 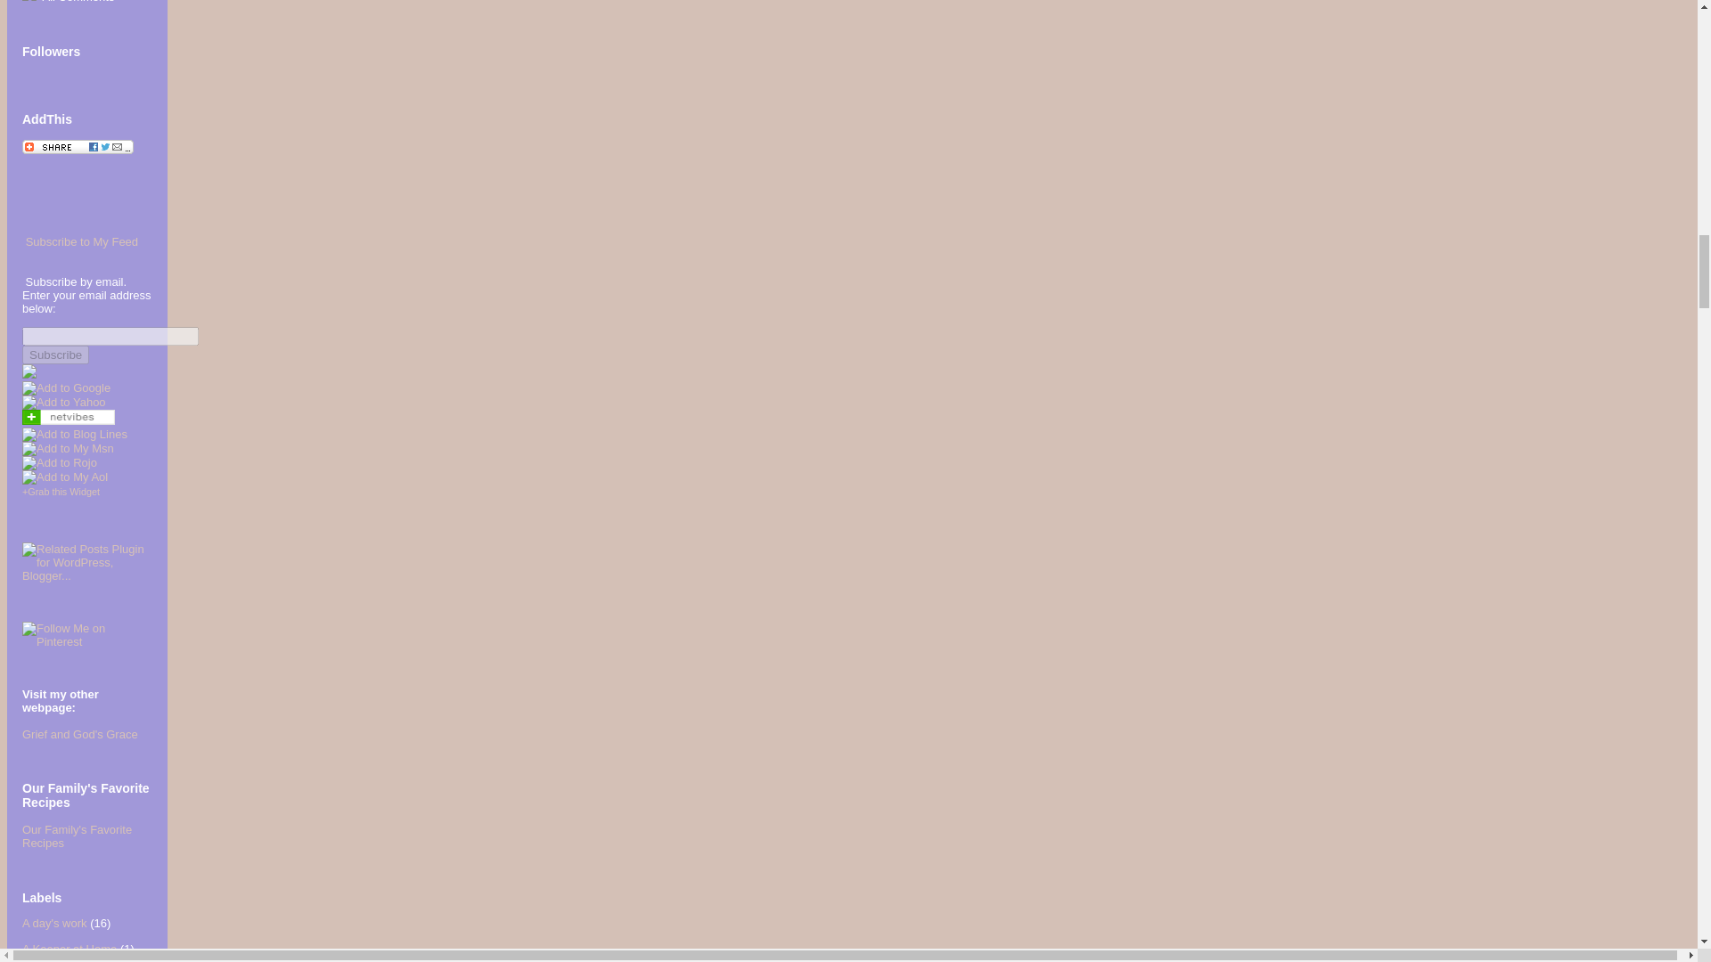 What do you see at coordinates (82, 240) in the screenshot?
I see `Subscribe to My Feed` at bounding box center [82, 240].